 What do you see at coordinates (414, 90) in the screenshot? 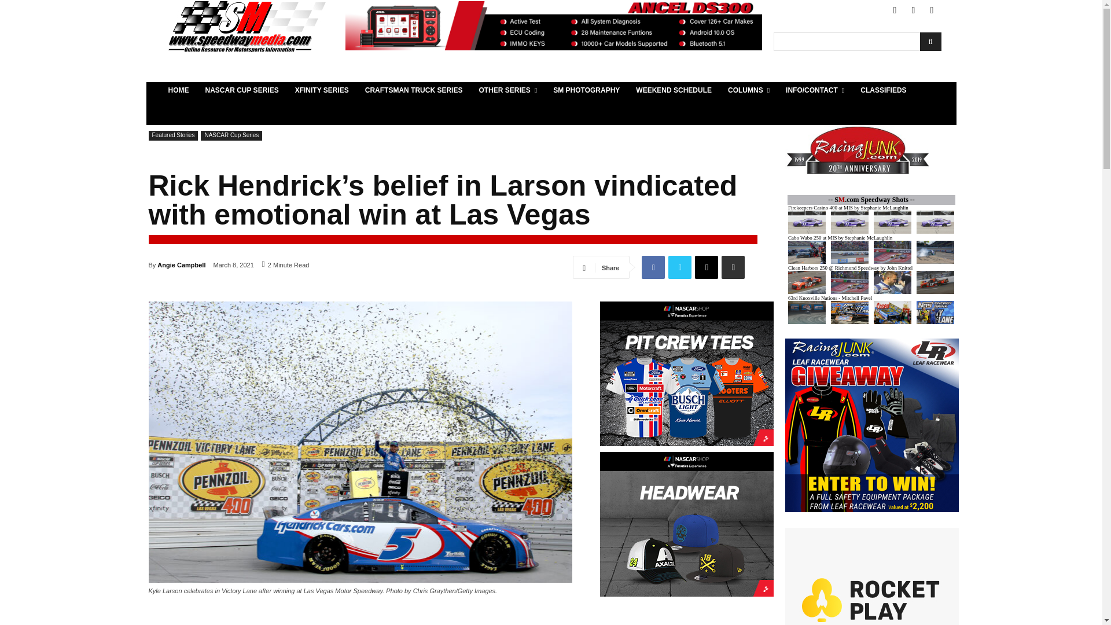
I see `CRAFTSMAN TRUCK SERIES` at bounding box center [414, 90].